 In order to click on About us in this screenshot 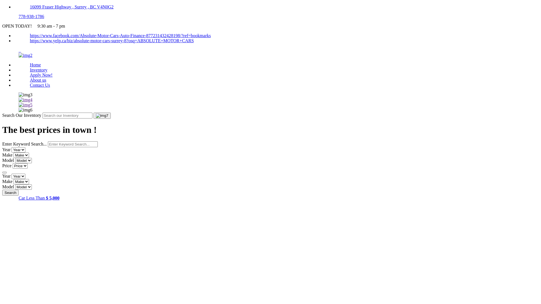, I will do `click(38, 80)`.